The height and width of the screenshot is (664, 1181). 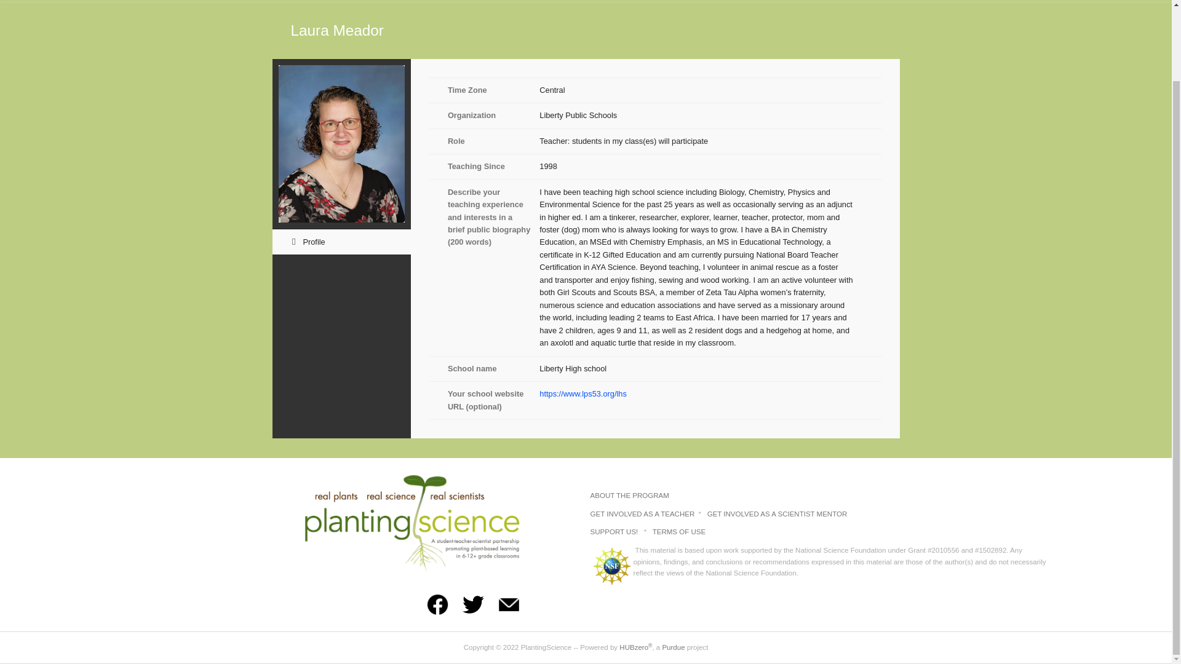 What do you see at coordinates (614, 531) in the screenshot?
I see `SUPPORT US!` at bounding box center [614, 531].